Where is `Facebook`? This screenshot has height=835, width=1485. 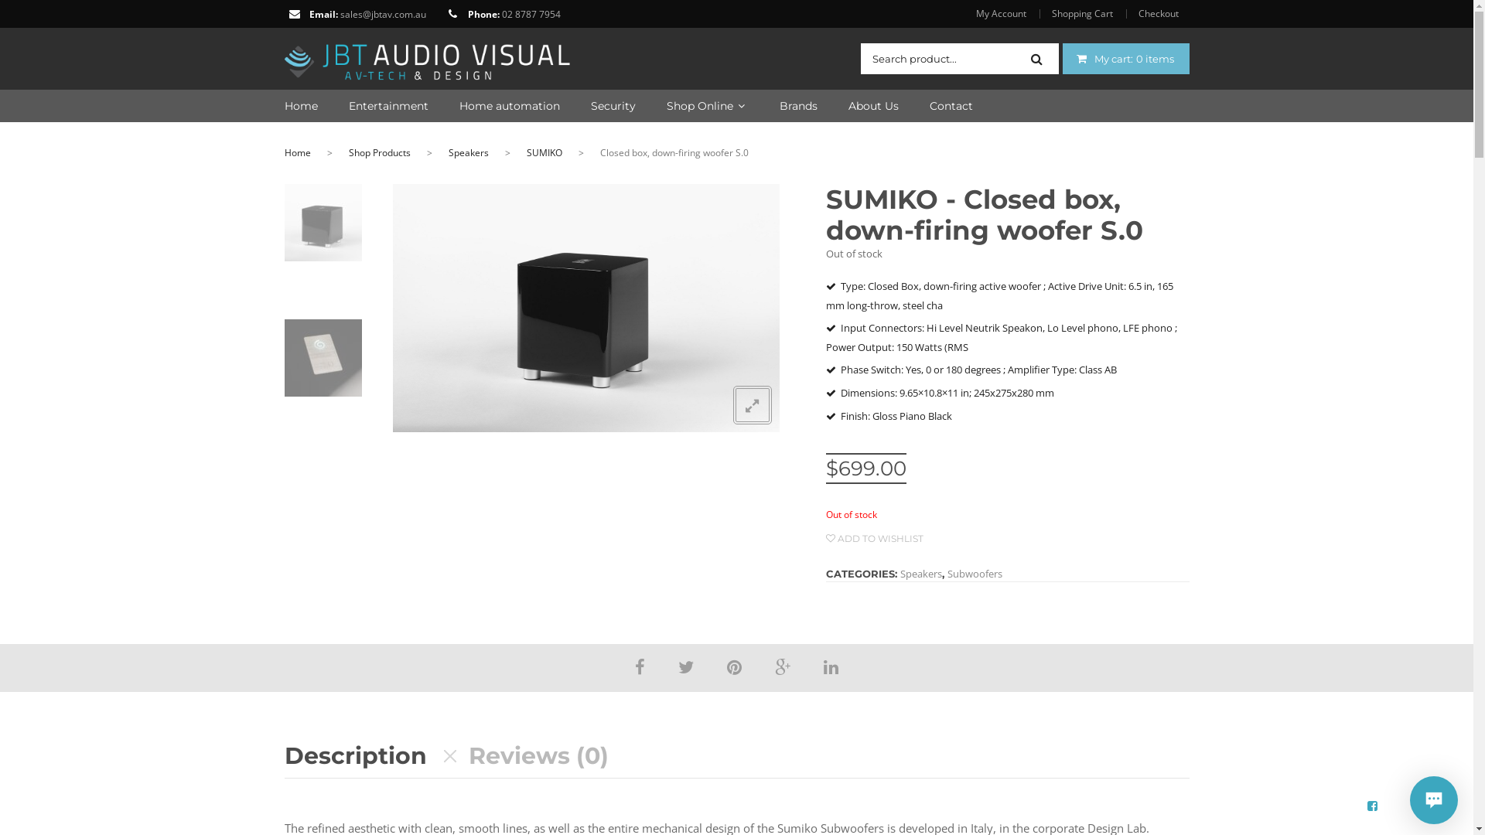
Facebook is located at coordinates (640, 666).